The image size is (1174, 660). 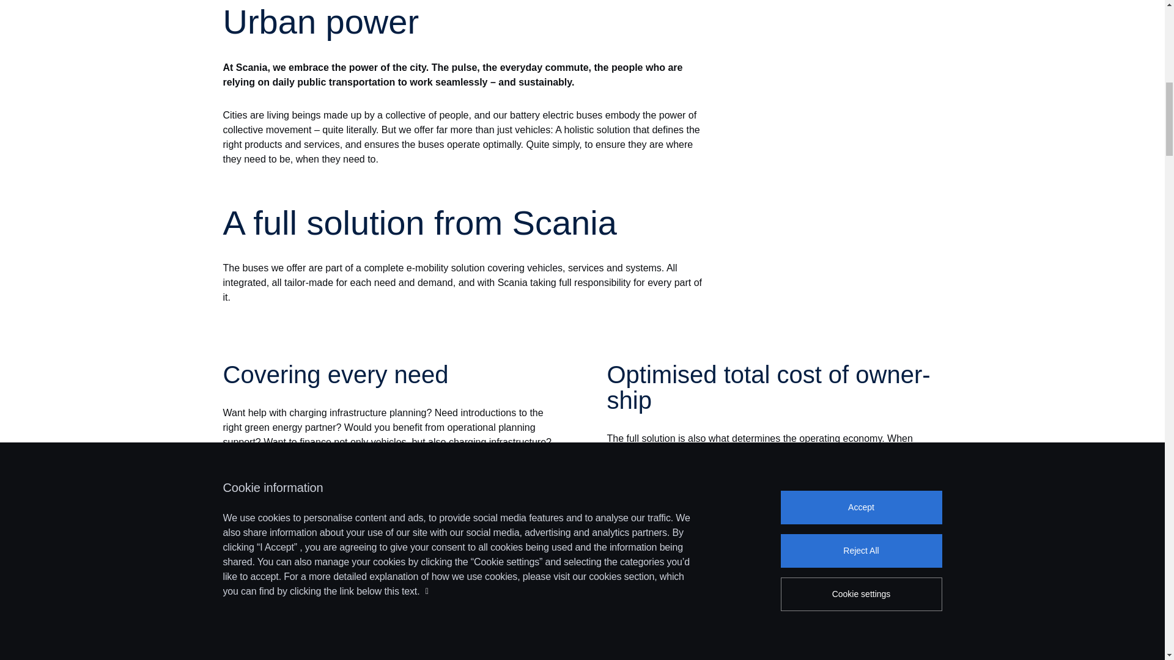 I want to click on A full solution from Scania, so click(x=462, y=222).